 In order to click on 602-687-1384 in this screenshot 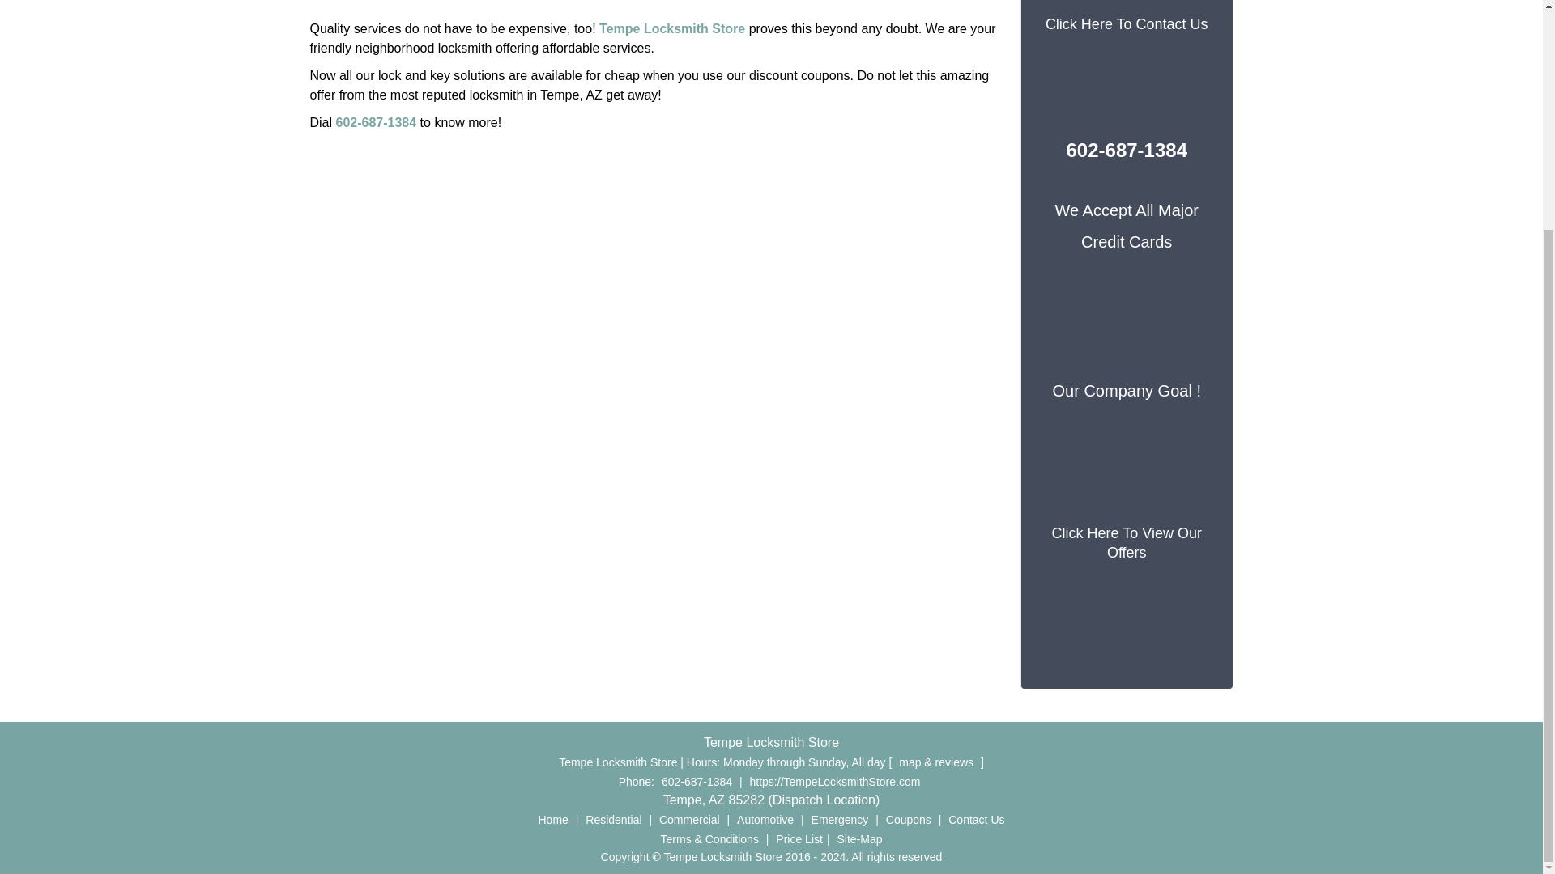, I will do `click(697, 782)`.